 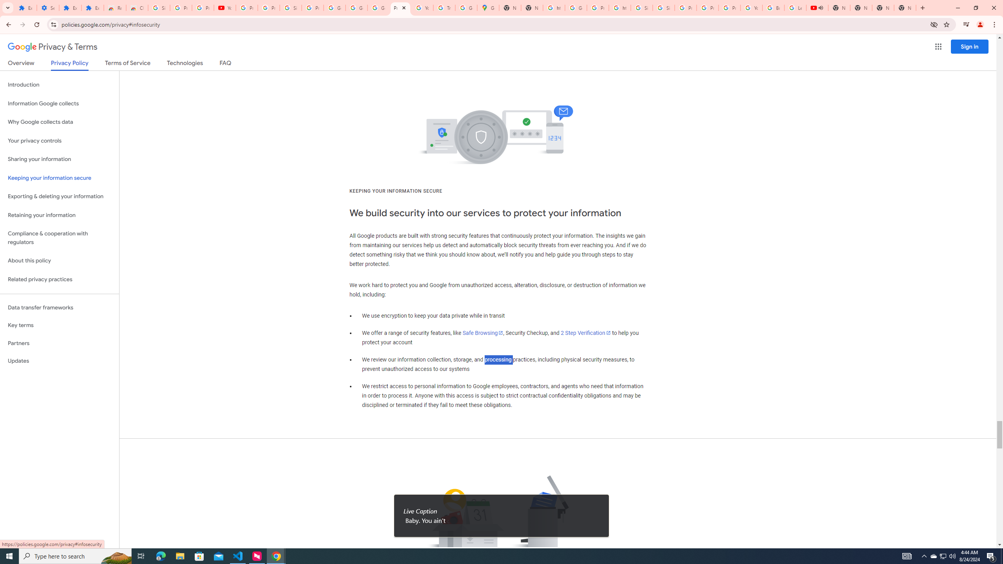 What do you see at coordinates (620, 8) in the screenshot?
I see `https://scholar.google.com/` at bounding box center [620, 8].